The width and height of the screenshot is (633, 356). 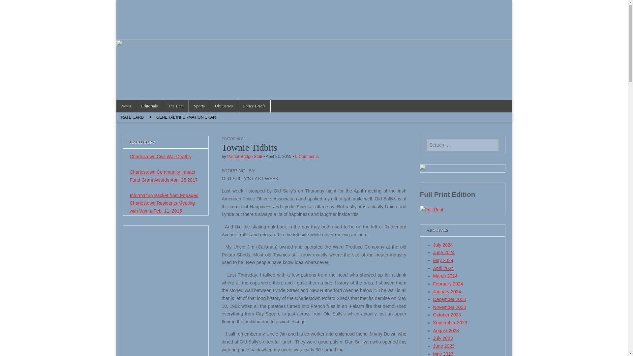 What do you see at coordinates (164, 176) in the screenshot?
I see `Charlestown Community Impact Fund Grant Awards April 15 2017` at bounding box center [164, 176].